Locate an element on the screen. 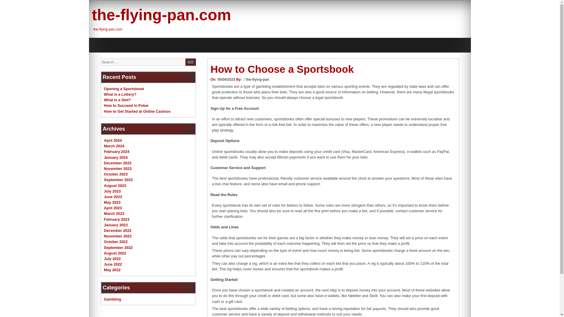  June 2023 is located at coordinates (113, 197).